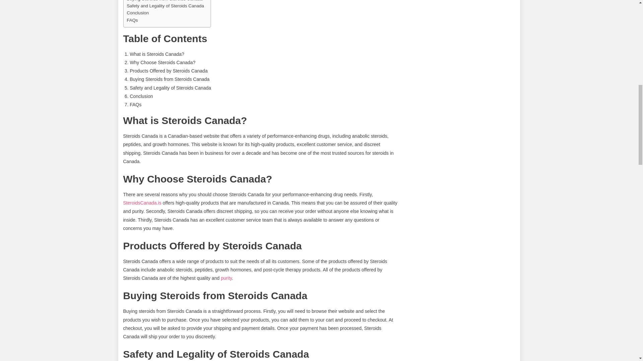 The image size is (643, 361). What do you see at coordinates (137, 13) in the screenshot?
I see `Conclusion` at bounding box center [137, 13].